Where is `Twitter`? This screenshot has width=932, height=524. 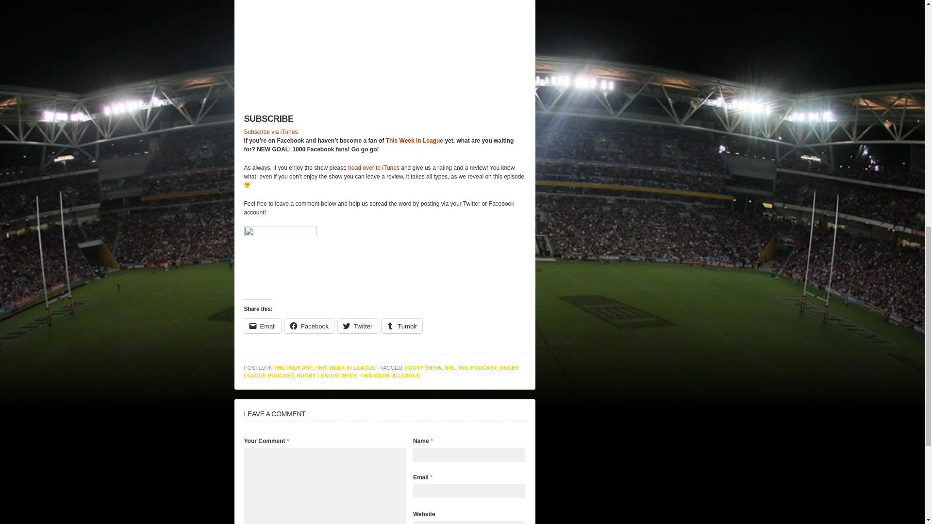 Twitter is located at coordinates (357, 326).